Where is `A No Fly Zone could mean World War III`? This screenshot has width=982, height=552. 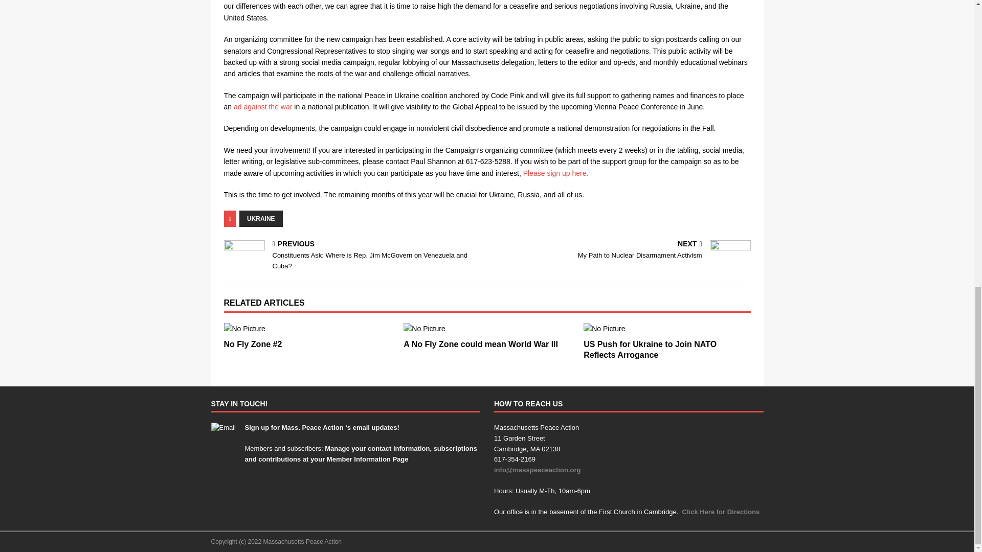 A No Fly Zone could mean World War III is located at coordinates (481, 344).